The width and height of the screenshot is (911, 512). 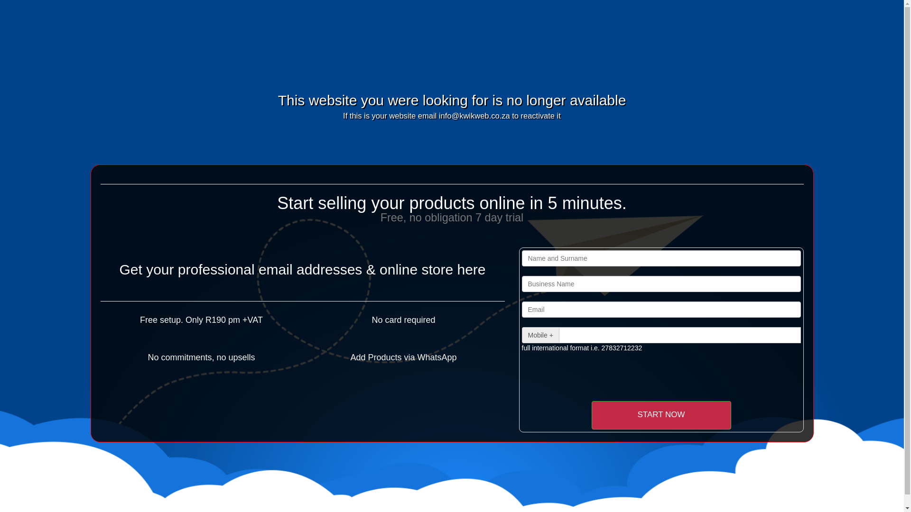 What do you see at coordinates (661, 415) in the screenshot?
I see `START NOW` at bounding box center [661, 415].